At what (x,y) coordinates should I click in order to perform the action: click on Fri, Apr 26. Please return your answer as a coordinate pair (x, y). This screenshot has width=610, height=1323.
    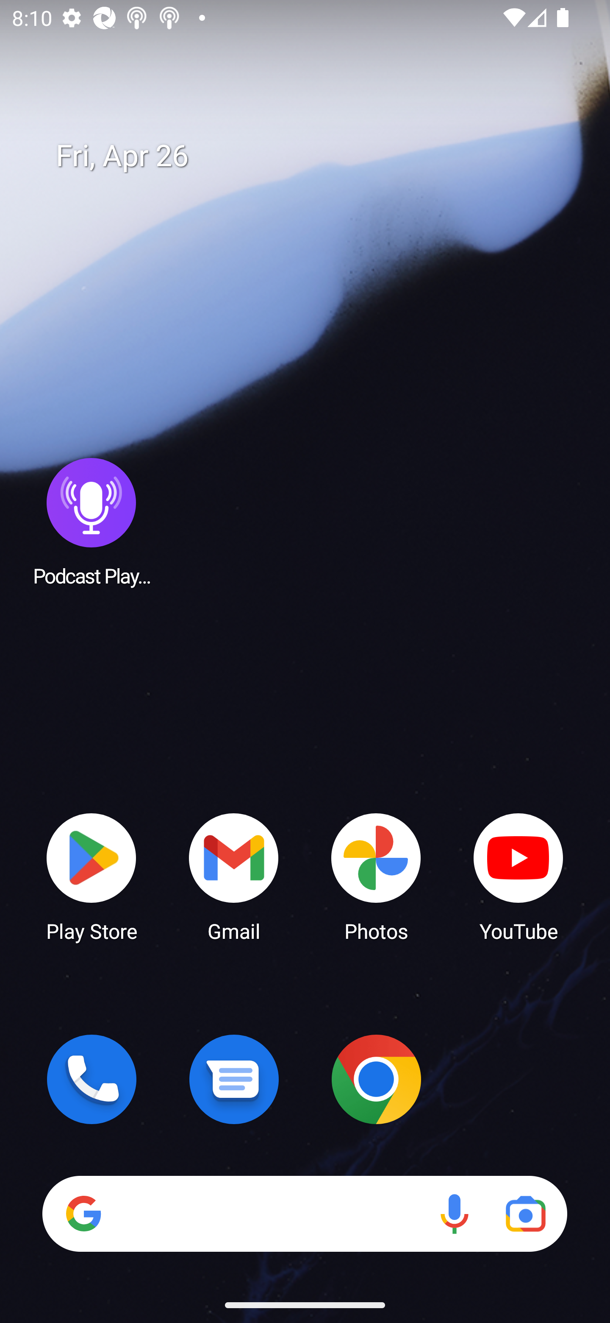
    Looking at the image, I should click on (317, 156).